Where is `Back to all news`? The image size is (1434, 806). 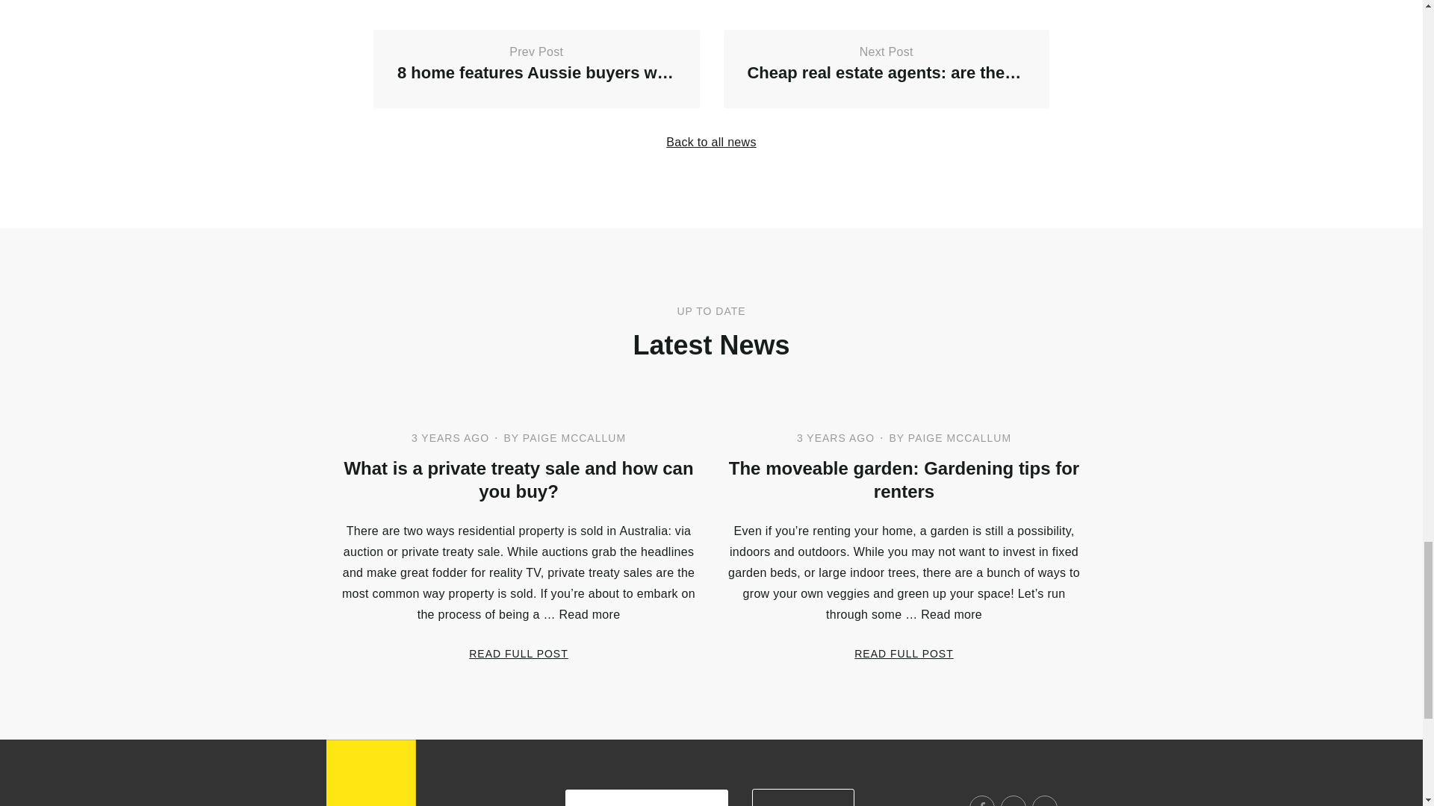
Back to all news is located at coordinates (711, 142).